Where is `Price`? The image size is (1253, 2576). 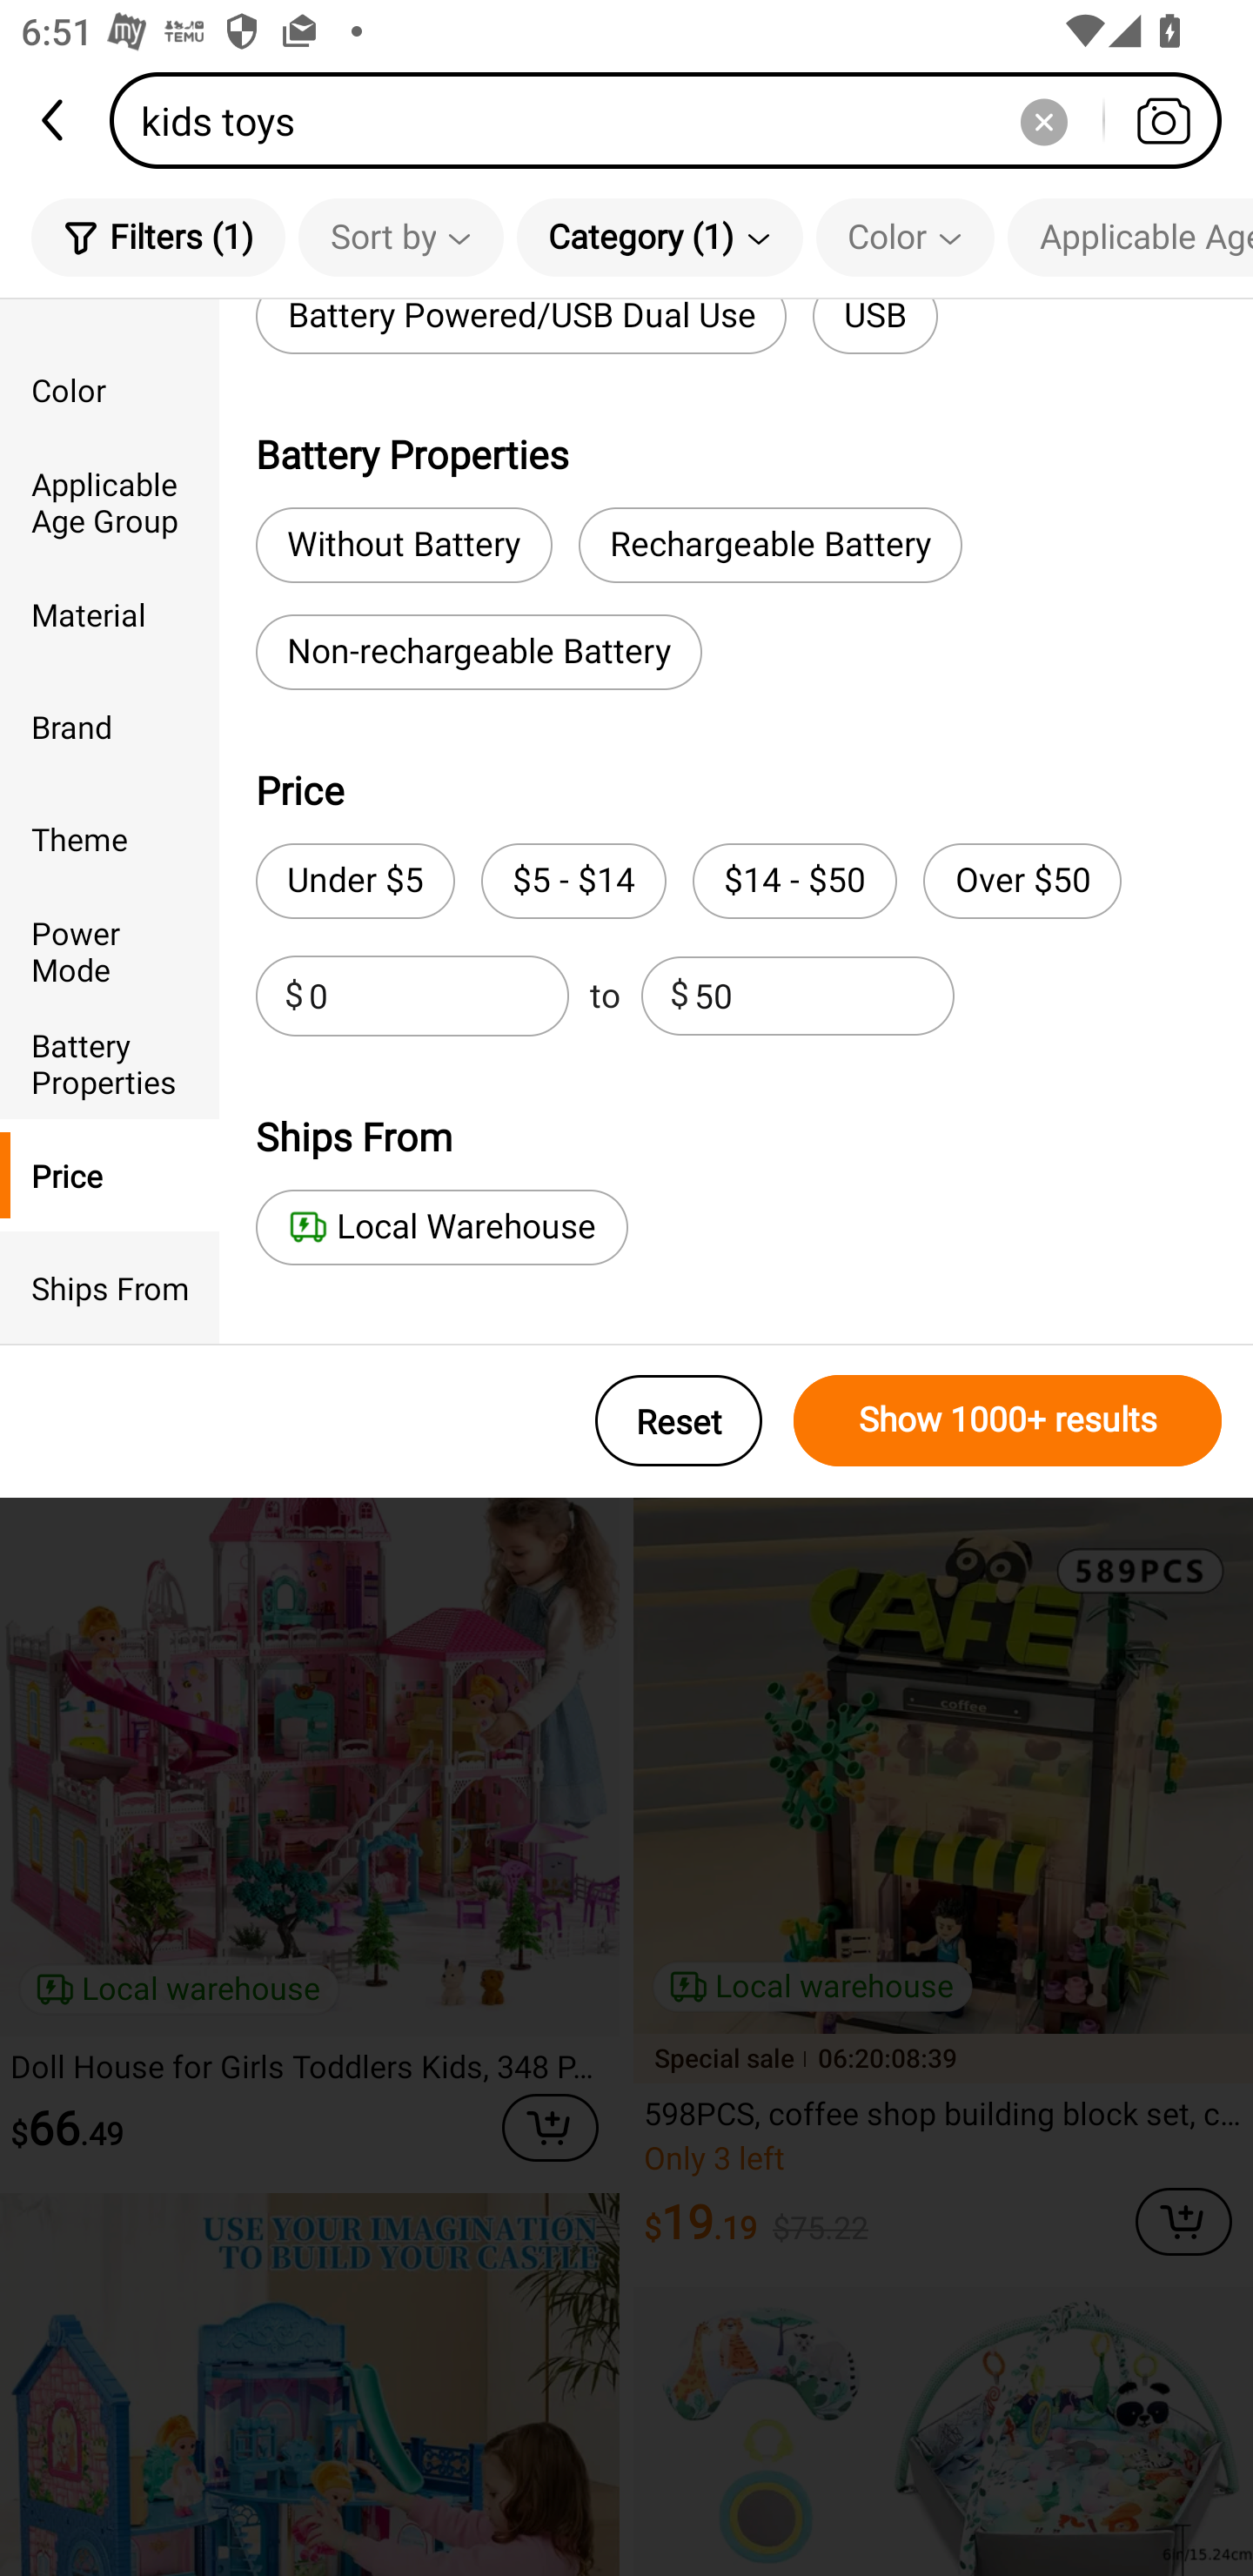
Price is located at coordinates (110, 1174).